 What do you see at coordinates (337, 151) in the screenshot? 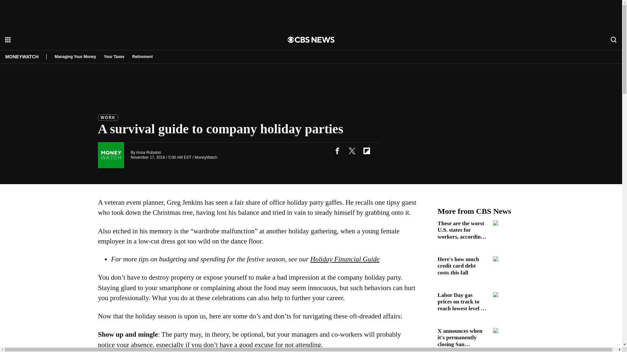
I see `facebook` at bounding box center [337, 151].